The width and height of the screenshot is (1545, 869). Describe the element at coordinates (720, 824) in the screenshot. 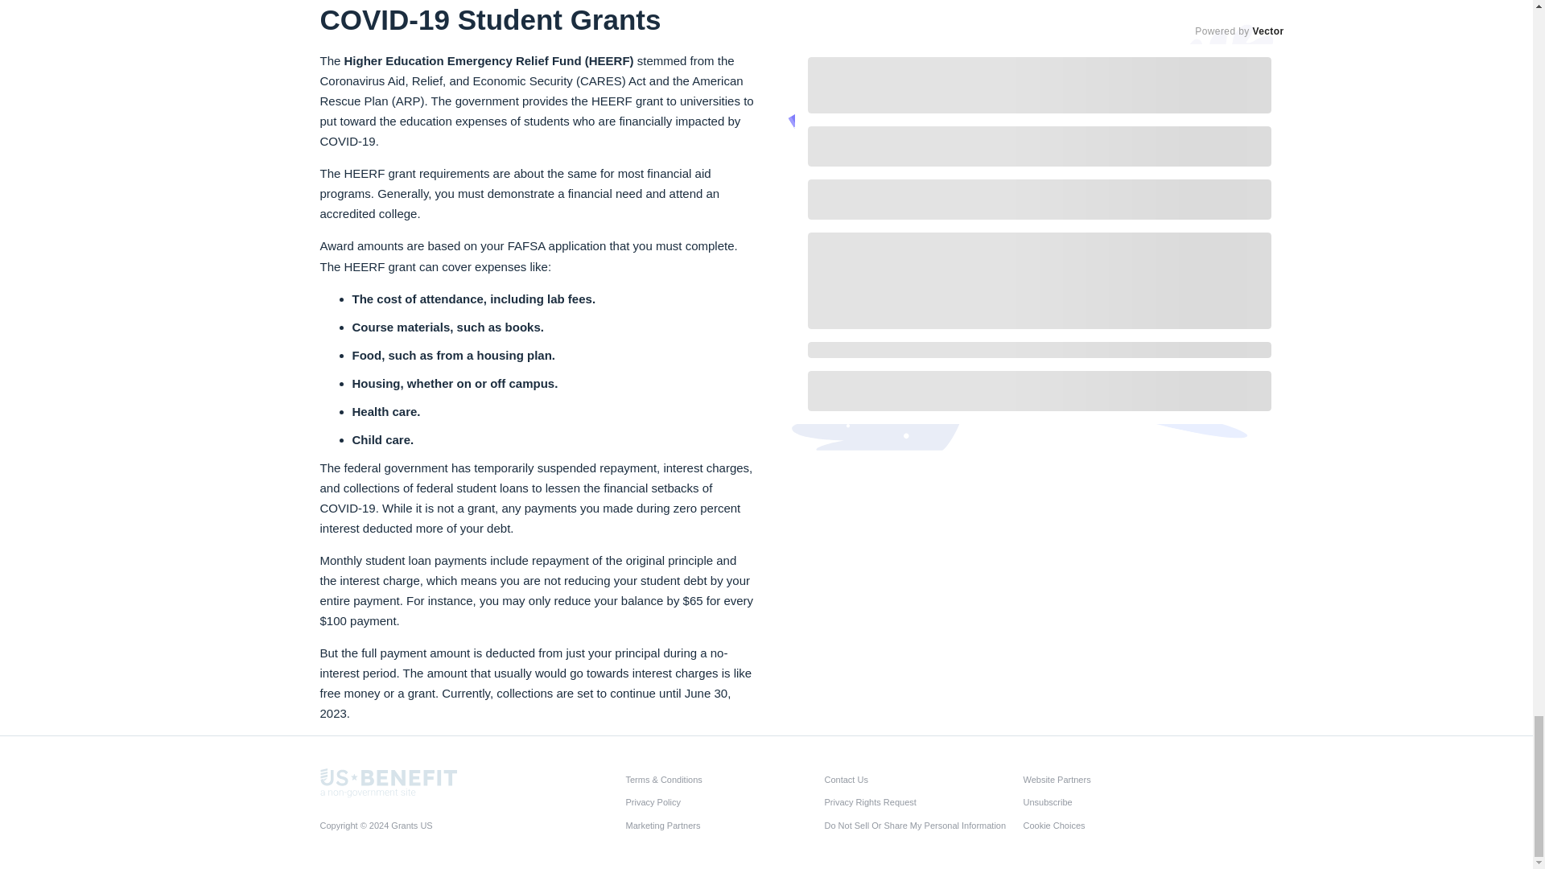

I see `Marketing Partners` at that location.